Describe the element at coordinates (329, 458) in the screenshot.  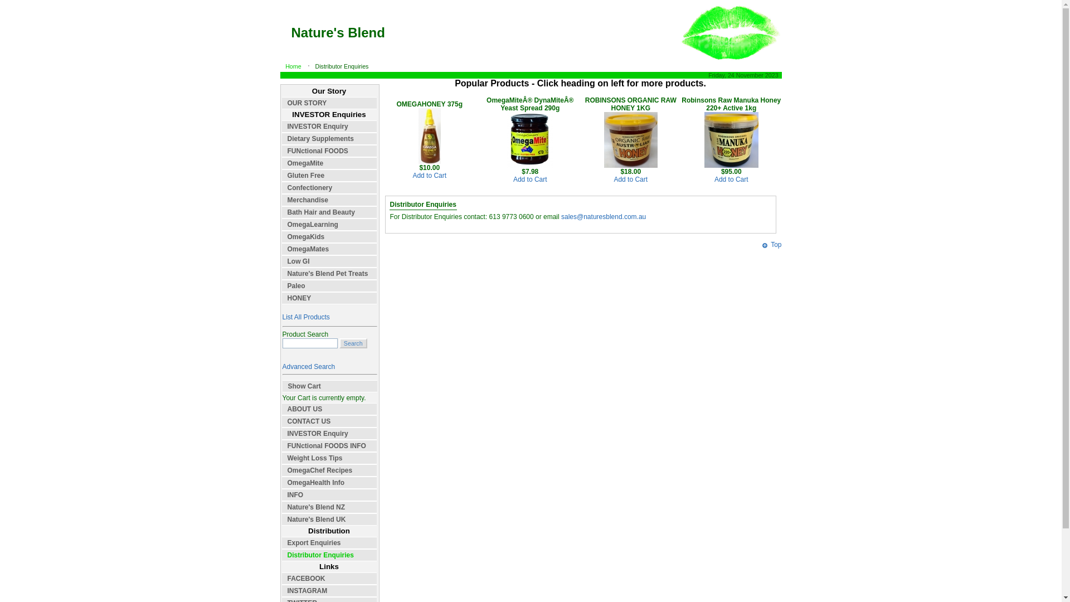
I see `Weight Loss Tips` at that location.